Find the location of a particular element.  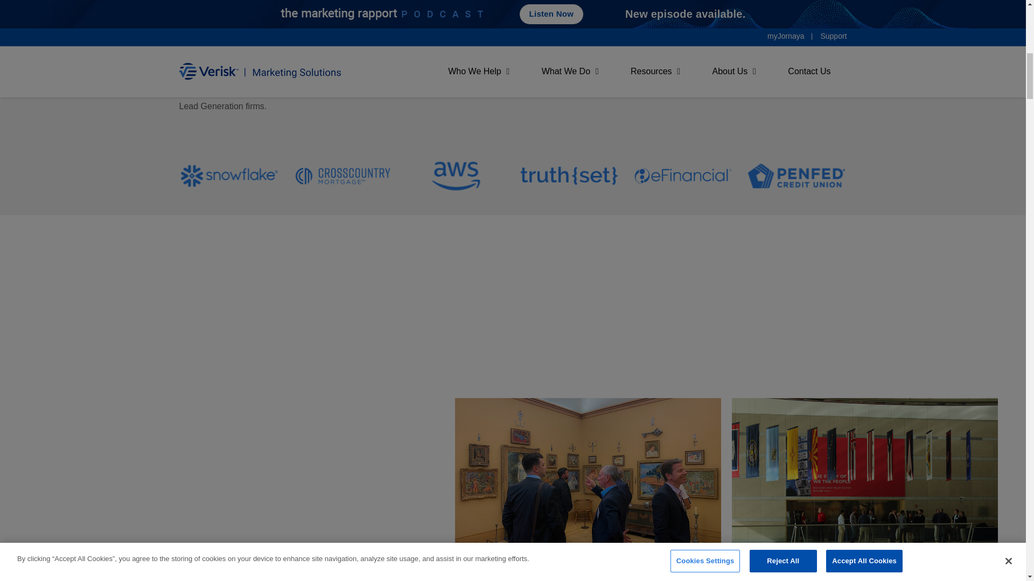

Verisk Marketing Solutions is located at coordinates (229, 55).